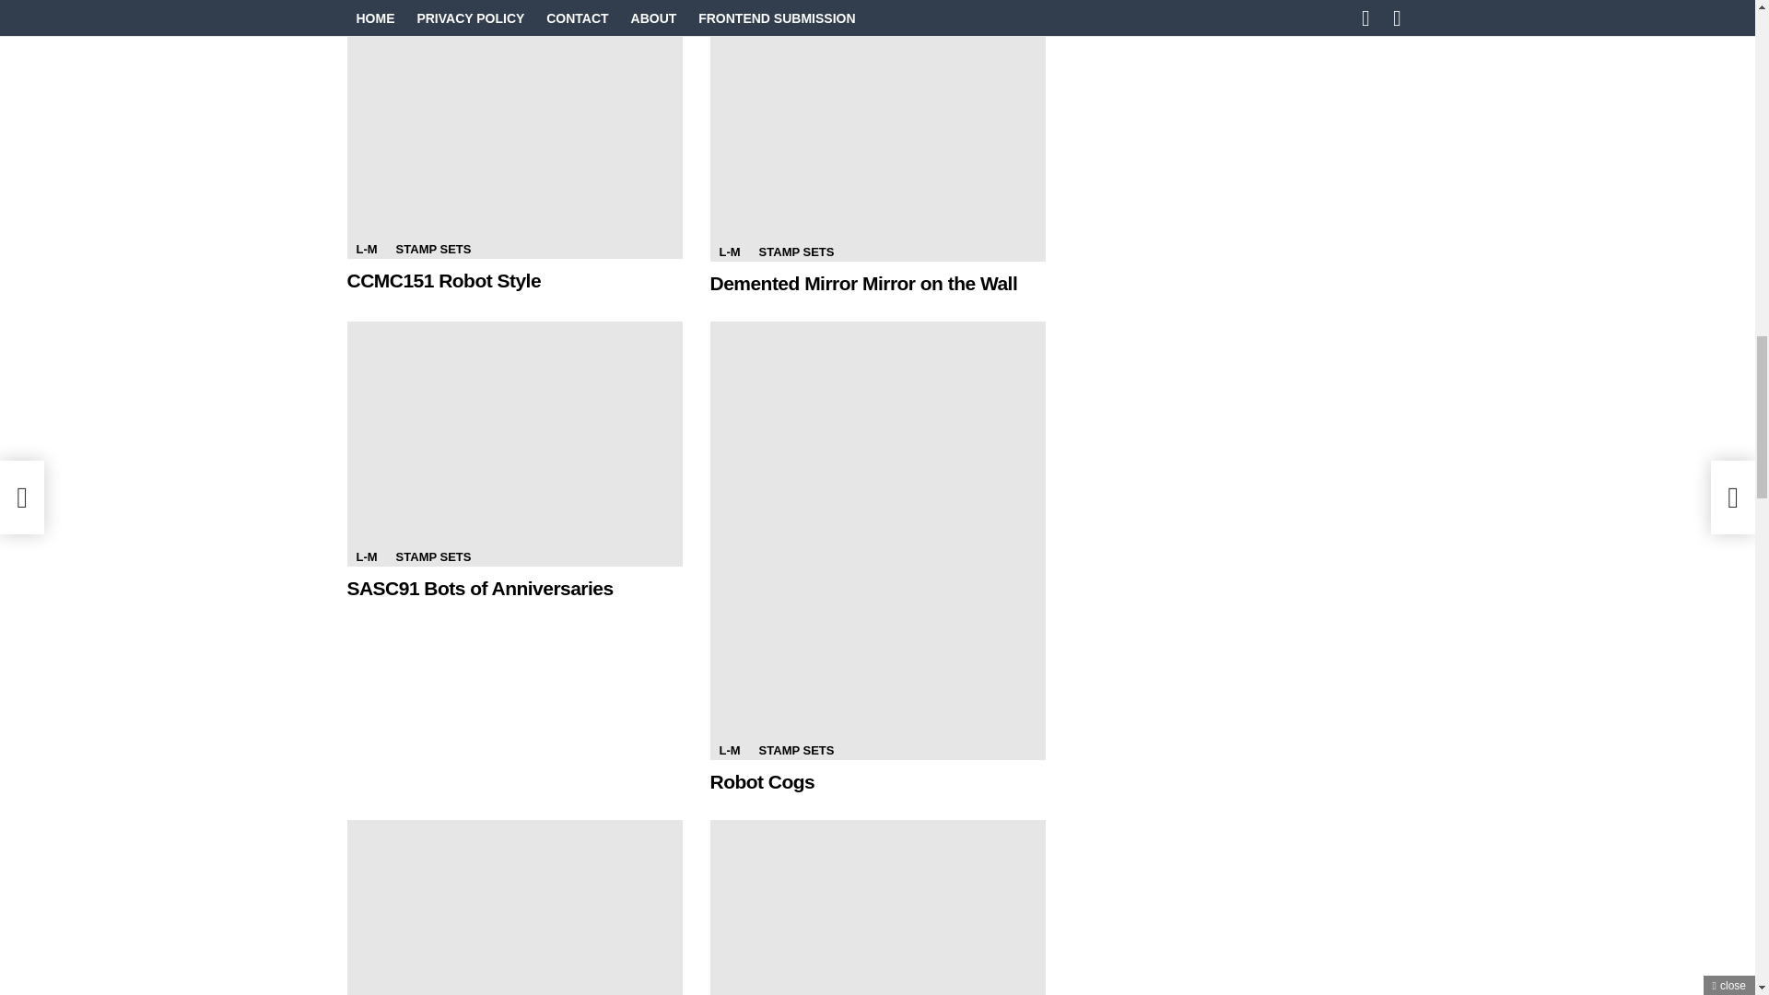 Image resolution: width=1769 pixels, height=995 pixels. Describe the element at coordinates (728, 252) in the screenshot. I see `L-M` at that location.